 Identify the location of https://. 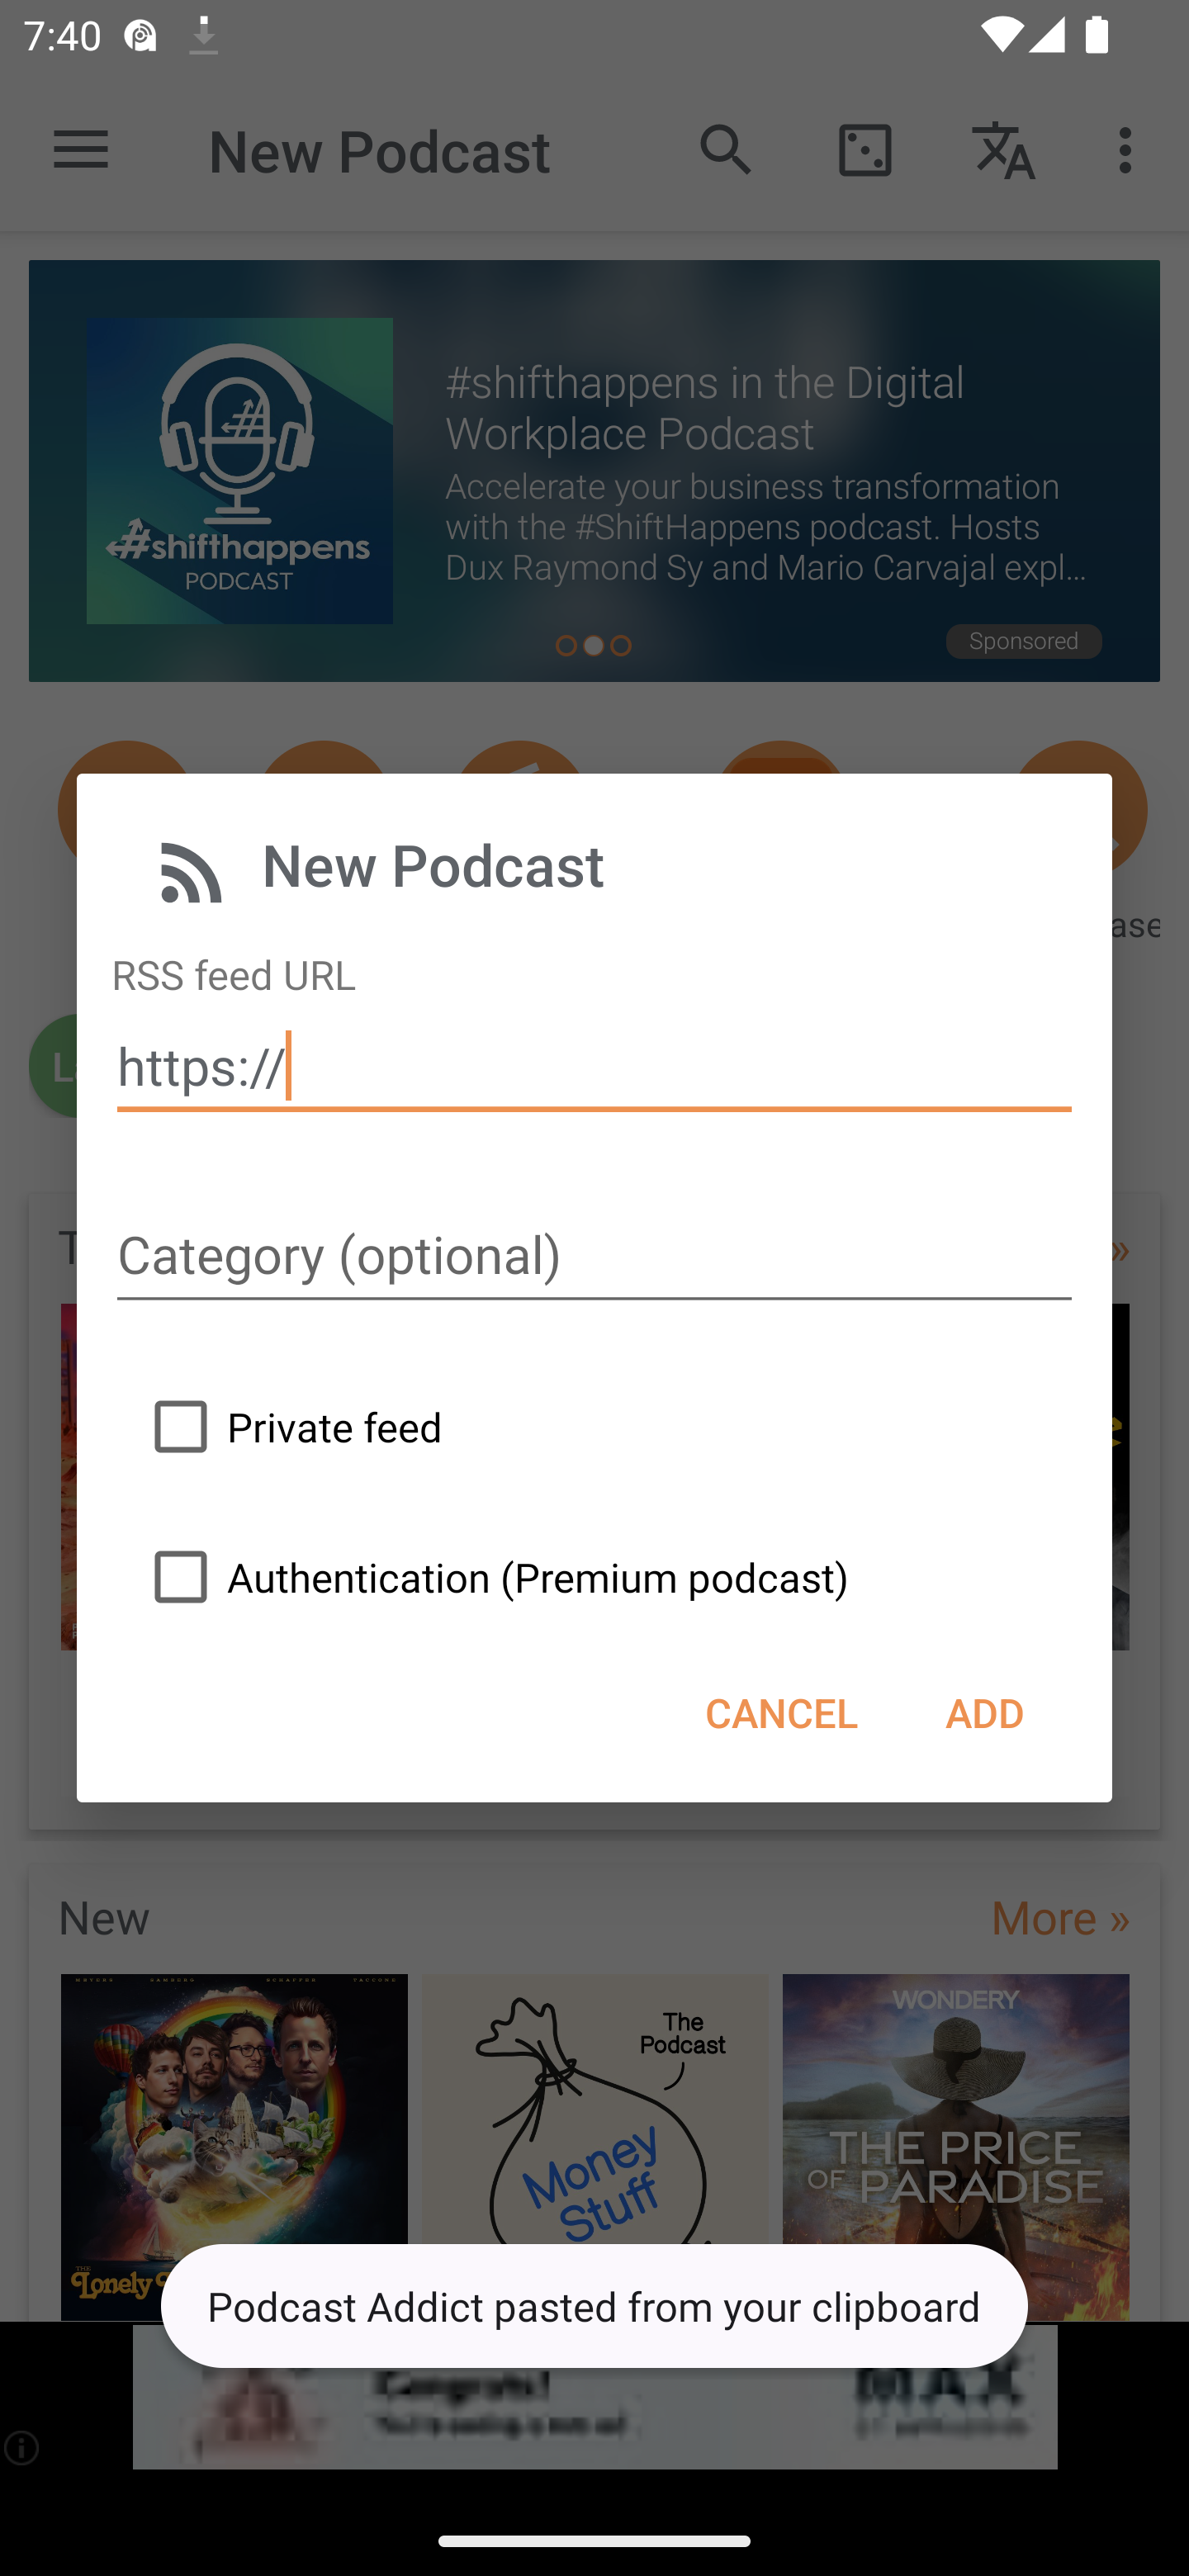
(594, 1066).